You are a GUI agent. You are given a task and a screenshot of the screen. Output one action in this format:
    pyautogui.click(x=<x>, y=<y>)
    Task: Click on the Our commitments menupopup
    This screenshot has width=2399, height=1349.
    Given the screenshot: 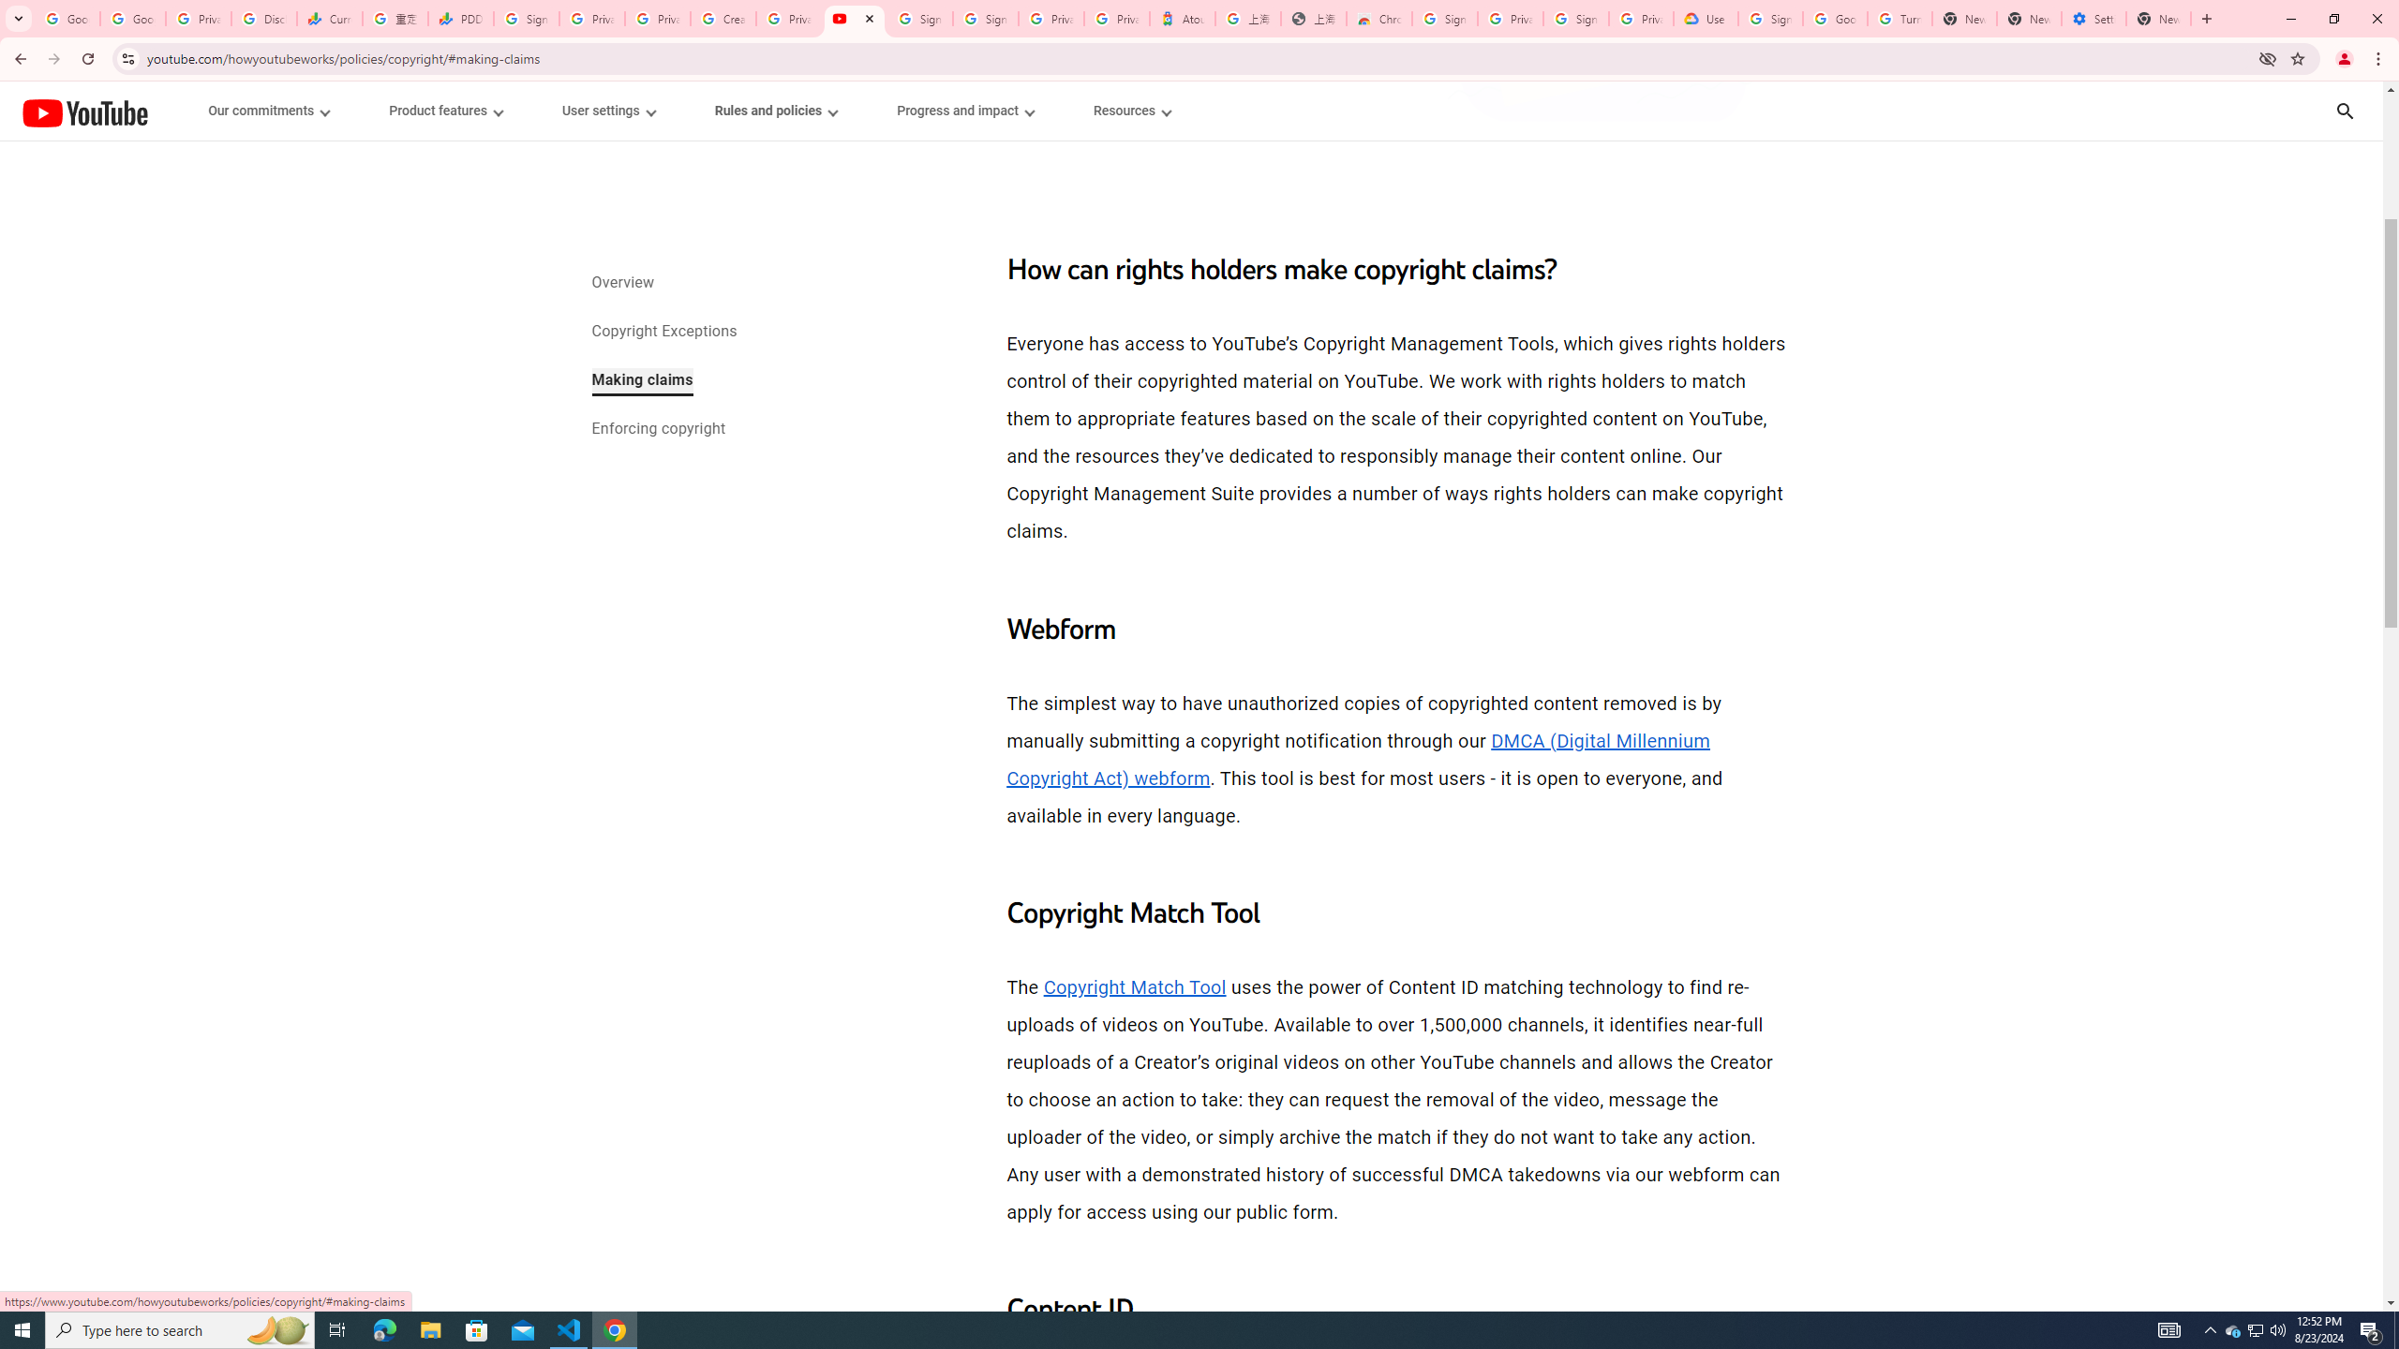 What is the action you would take?
    pyautogui.click(x=270, y=111)
    